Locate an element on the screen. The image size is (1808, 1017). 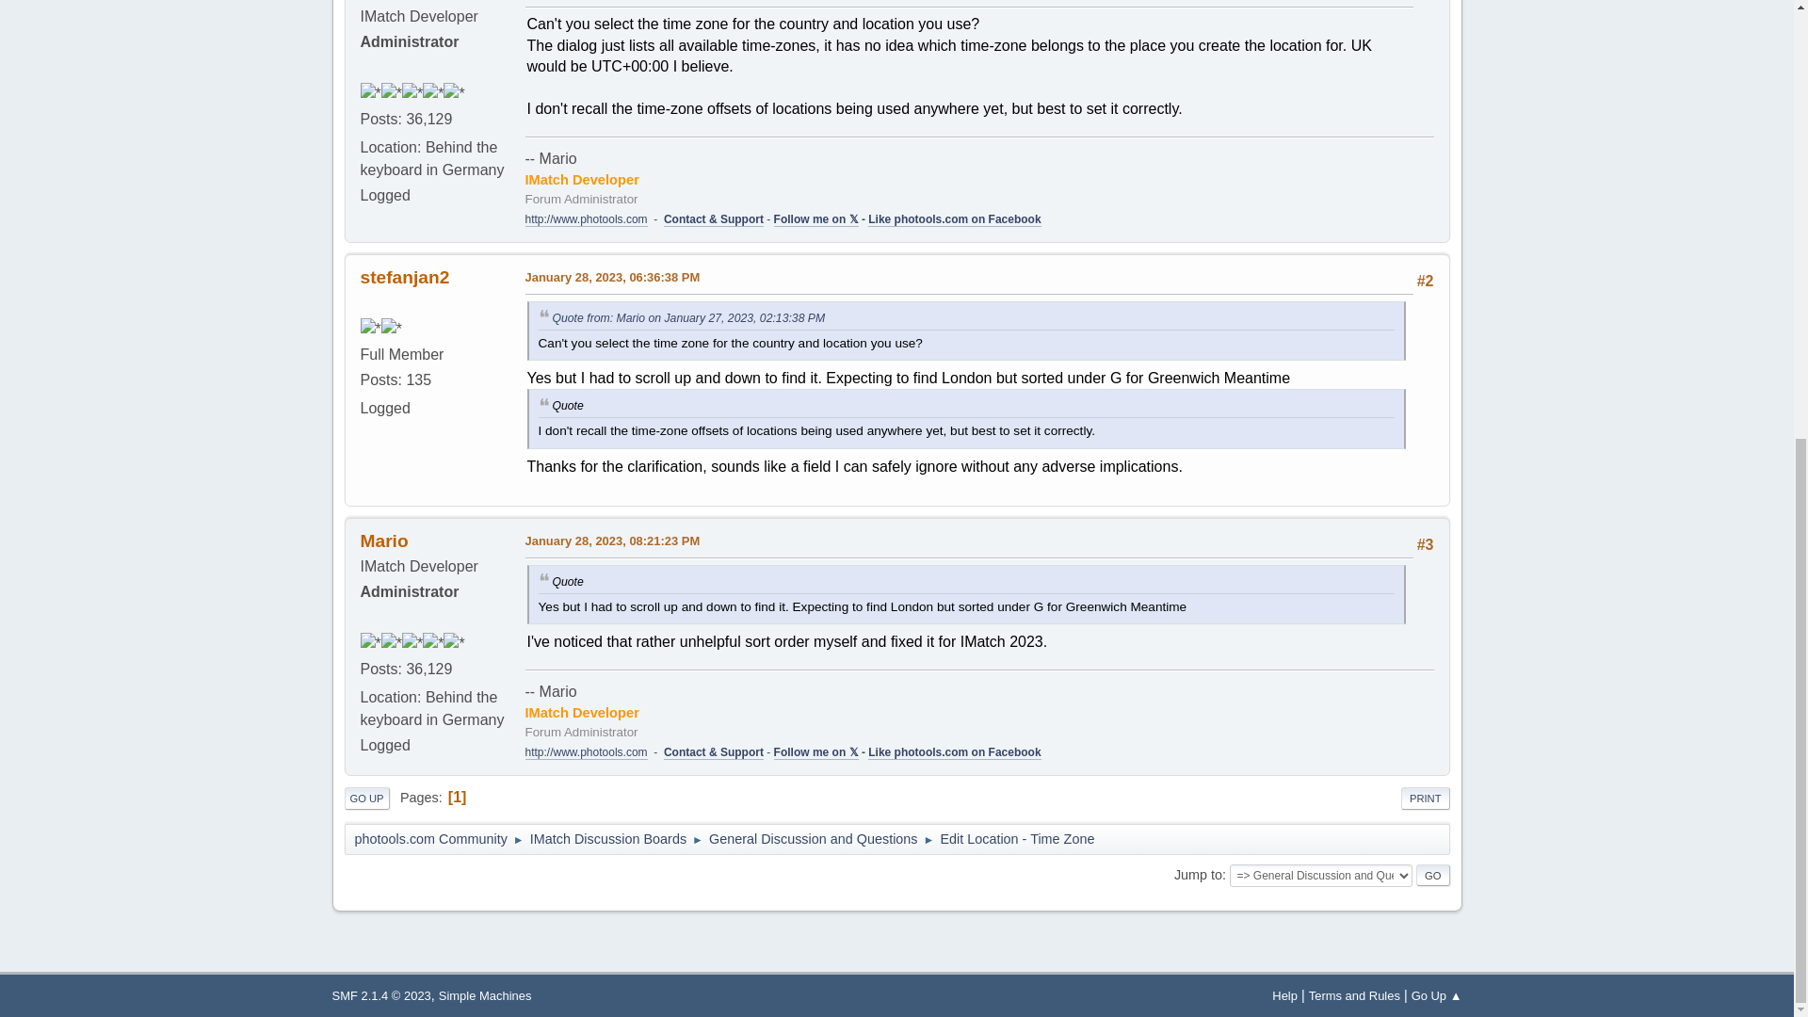
License is located at coordinates (380, 994).